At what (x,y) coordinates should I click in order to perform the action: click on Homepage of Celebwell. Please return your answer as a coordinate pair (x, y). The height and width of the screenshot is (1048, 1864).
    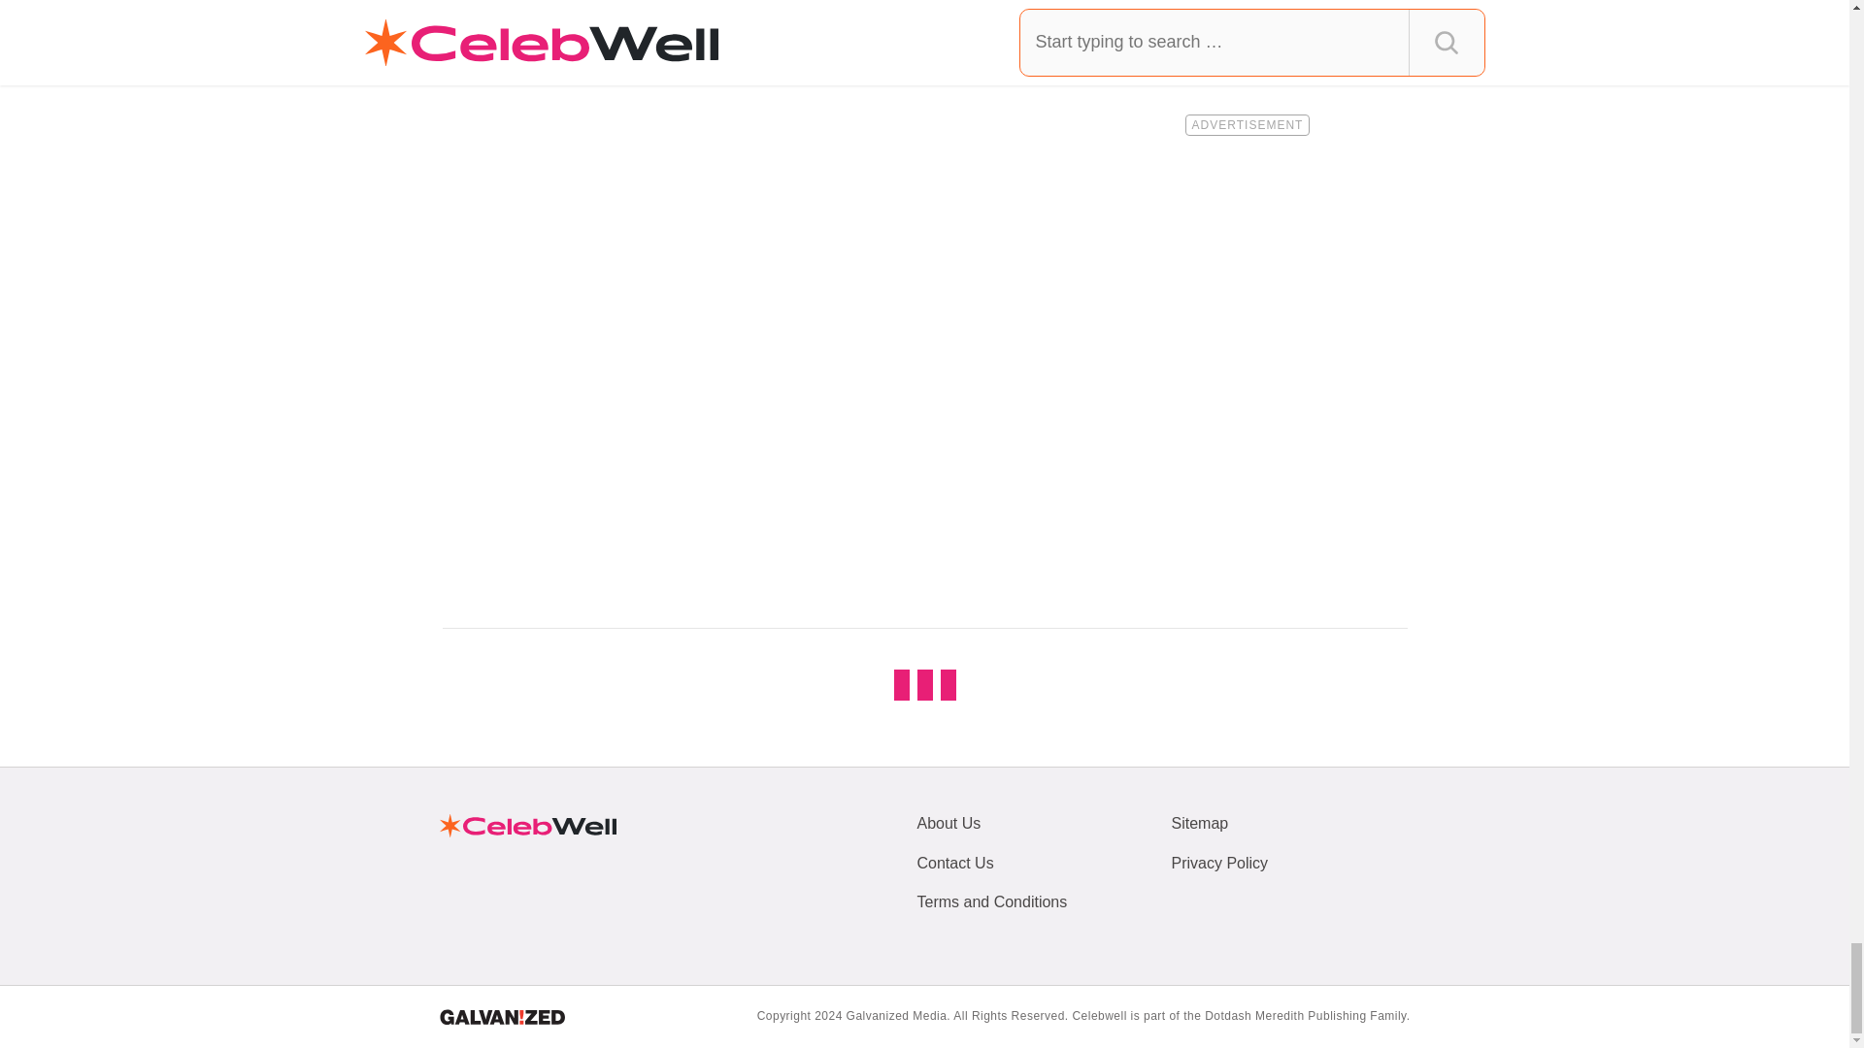
    Looking at the image, I should click on (526, 825).